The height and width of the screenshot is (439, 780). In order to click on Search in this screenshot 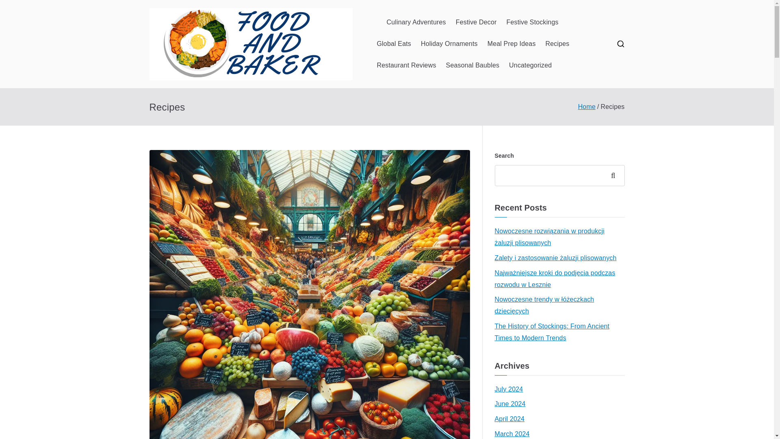, I will do `click(15, 7)`.